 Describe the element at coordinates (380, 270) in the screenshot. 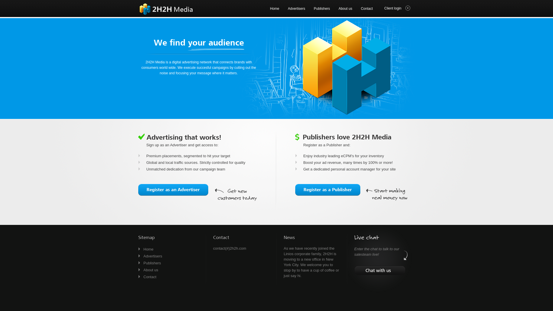

I see `Chat with us` at that location.